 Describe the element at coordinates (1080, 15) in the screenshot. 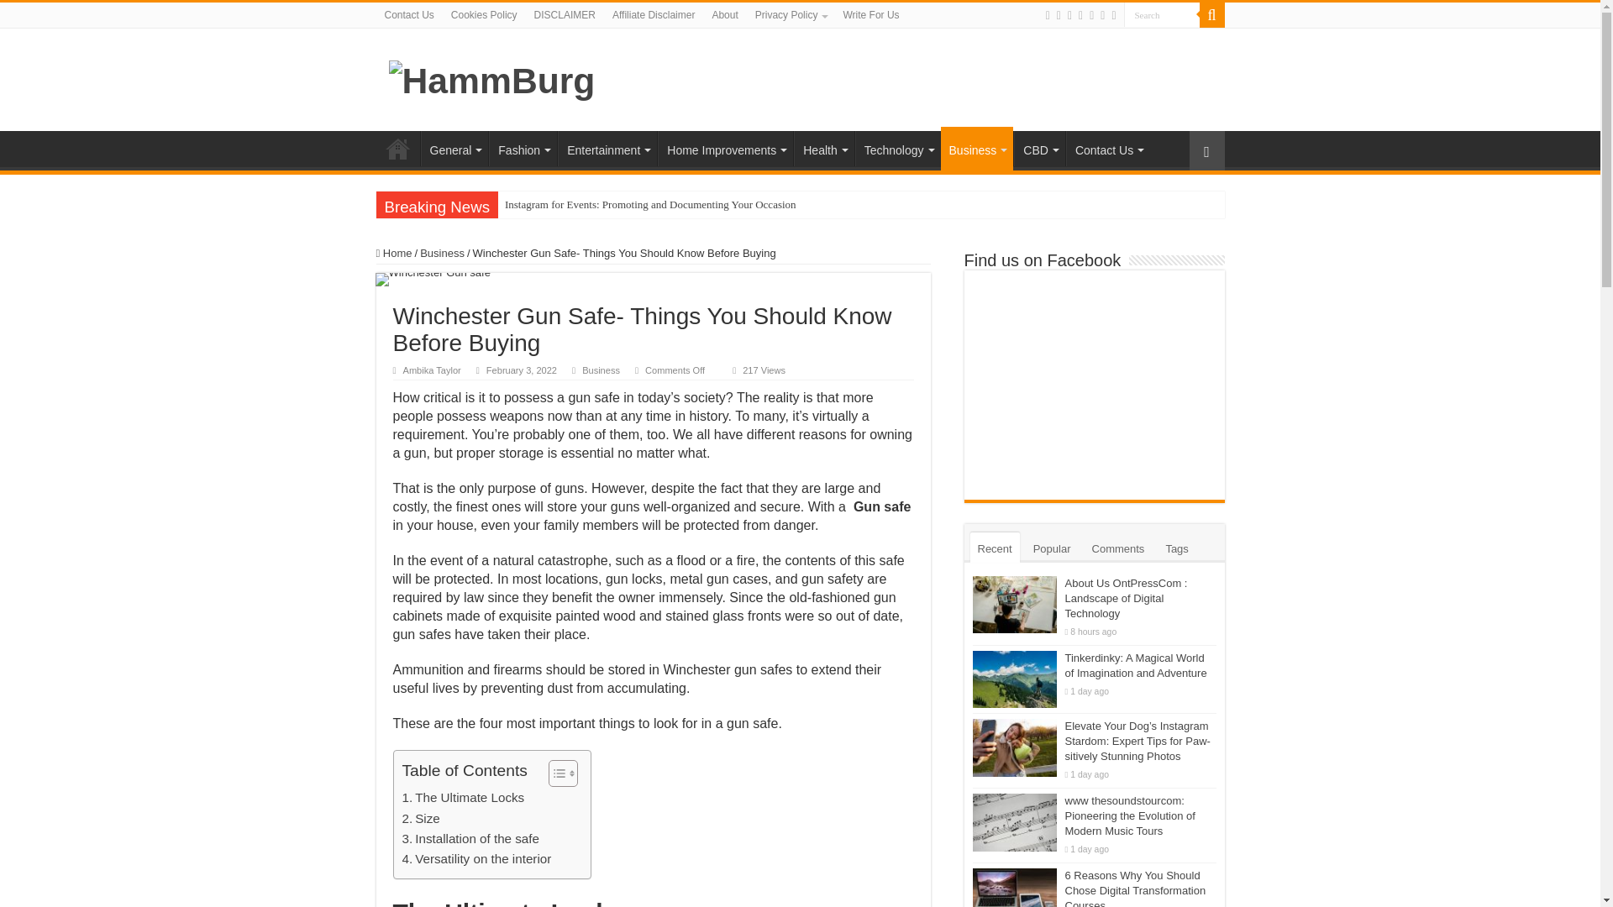

I see `Dribbble` at that location.